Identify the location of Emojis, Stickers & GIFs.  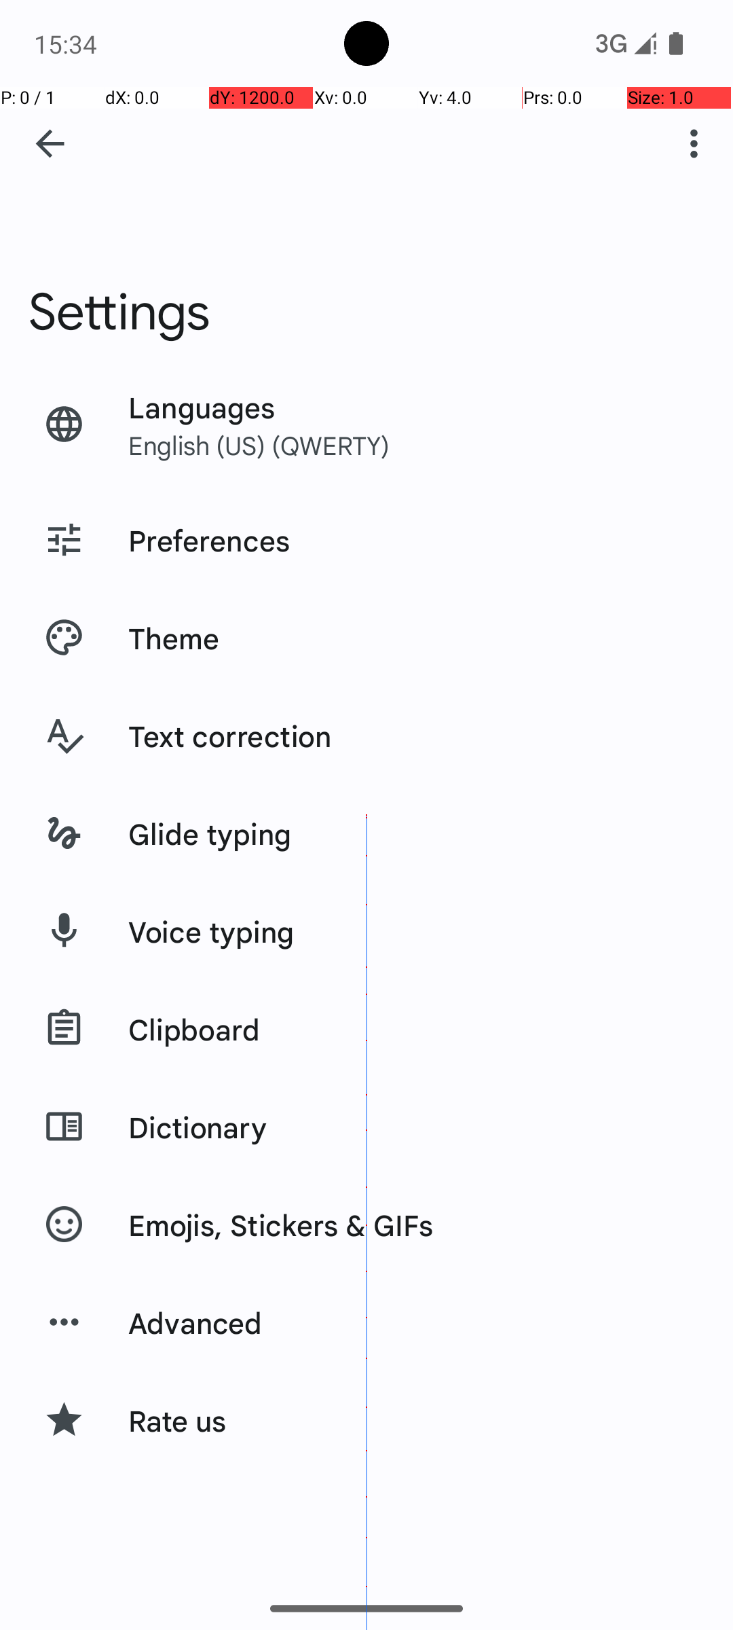
(281, 1225).